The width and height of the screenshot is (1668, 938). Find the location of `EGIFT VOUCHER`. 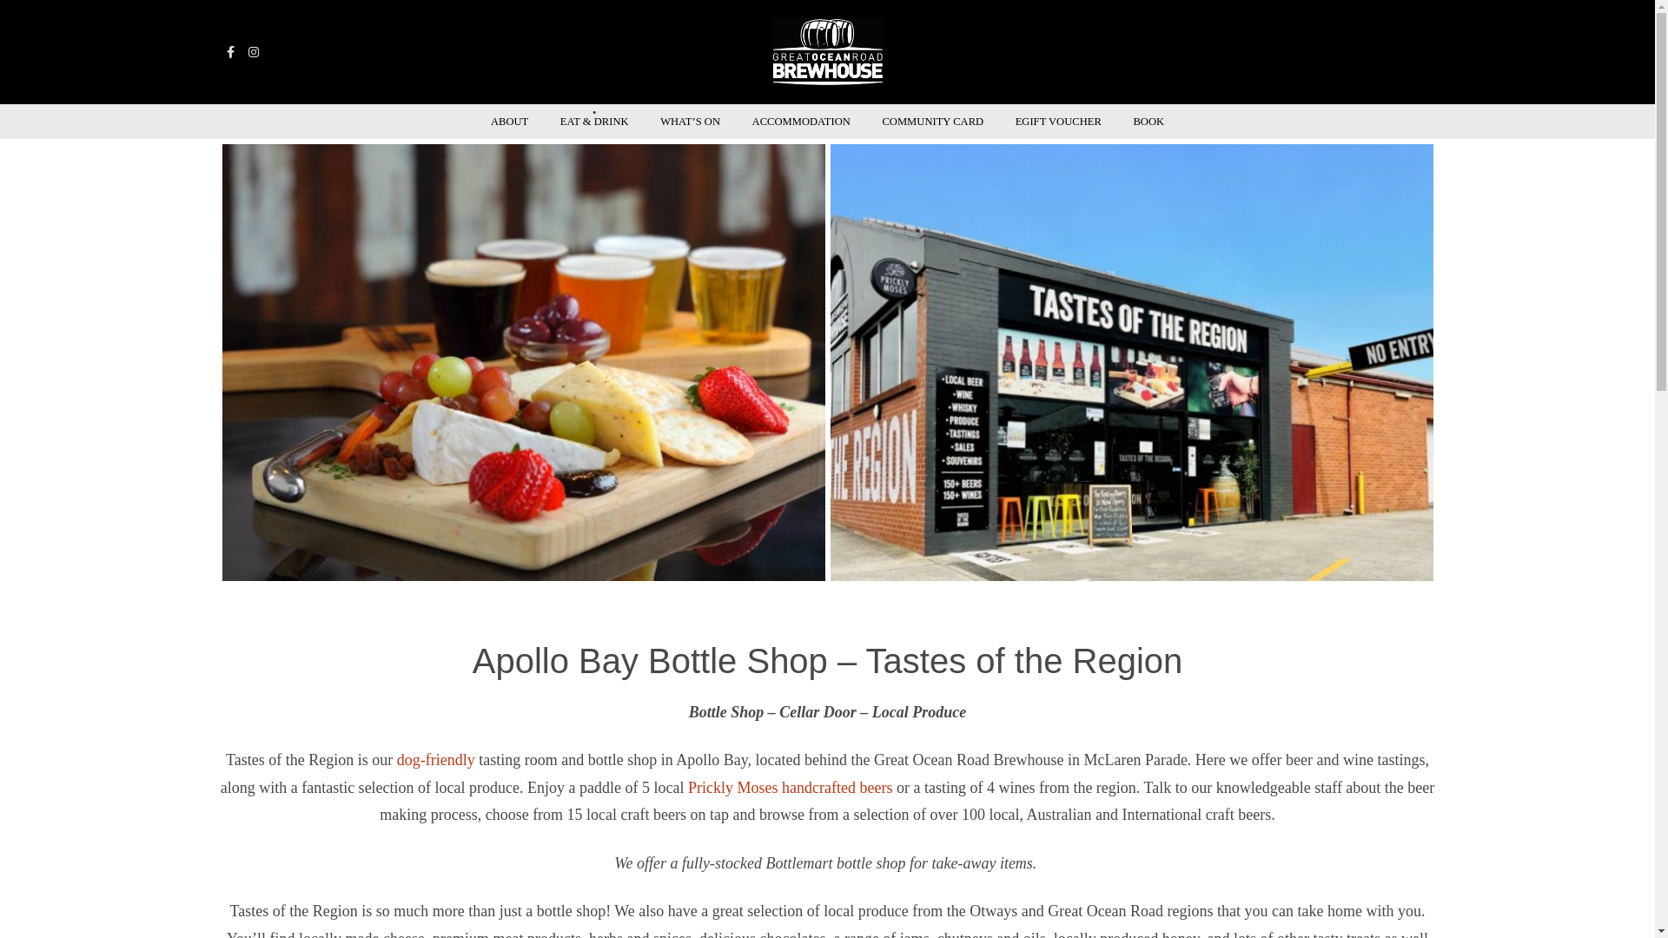

EGIFT VOUCHER is located at coordinates (1058, 122).